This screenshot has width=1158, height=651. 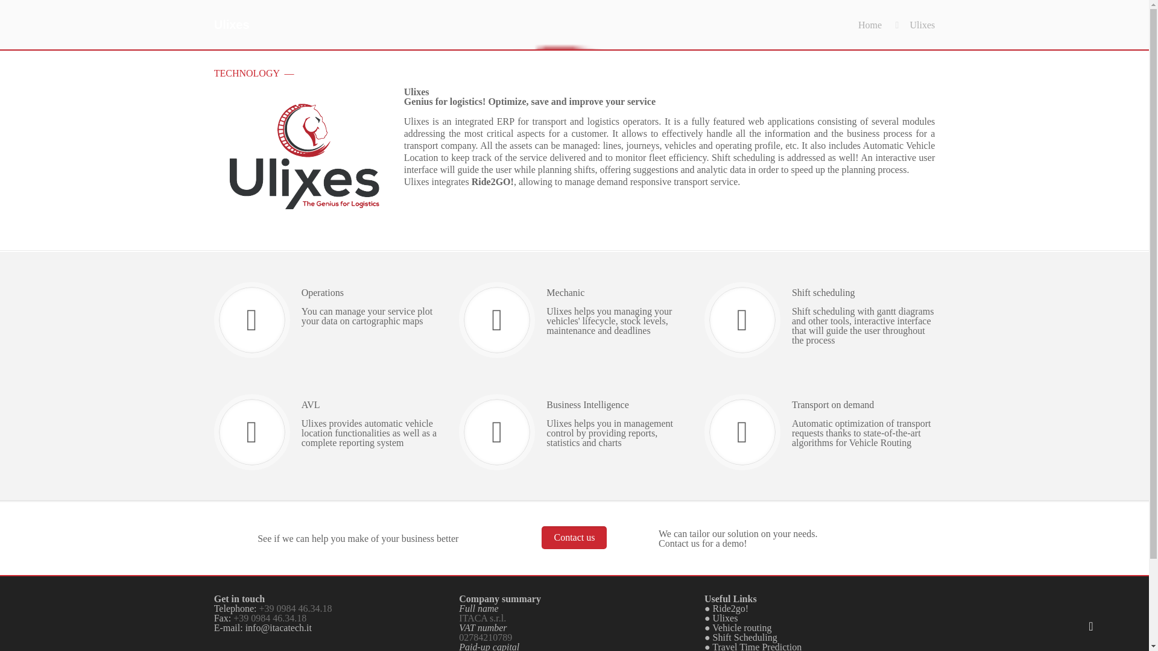 I want to click on Shift Scheduling, so click(x=745, y=637).